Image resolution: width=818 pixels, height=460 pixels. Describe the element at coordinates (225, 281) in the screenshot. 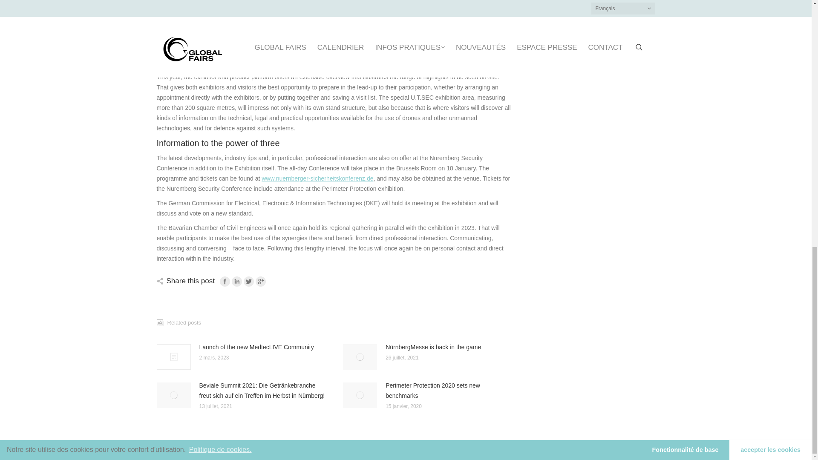

I see `Facebook` at that location.